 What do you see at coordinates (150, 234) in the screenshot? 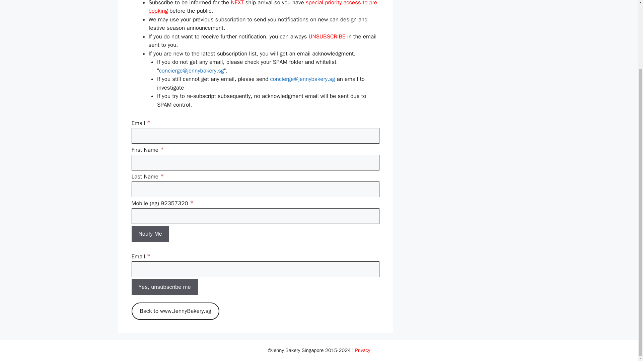
I see `Notify Me` at bounding box center [150, 234].